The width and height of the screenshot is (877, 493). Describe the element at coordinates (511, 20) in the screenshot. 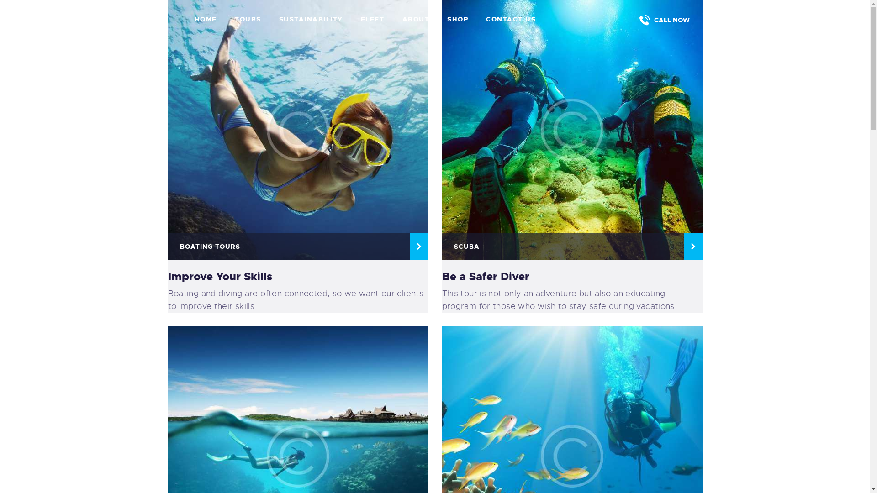

I see `CONTACT US` at that location.